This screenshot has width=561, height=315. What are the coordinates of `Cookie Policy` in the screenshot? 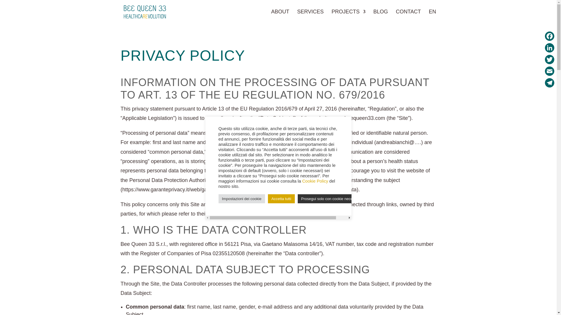 It's located at (315, 181).